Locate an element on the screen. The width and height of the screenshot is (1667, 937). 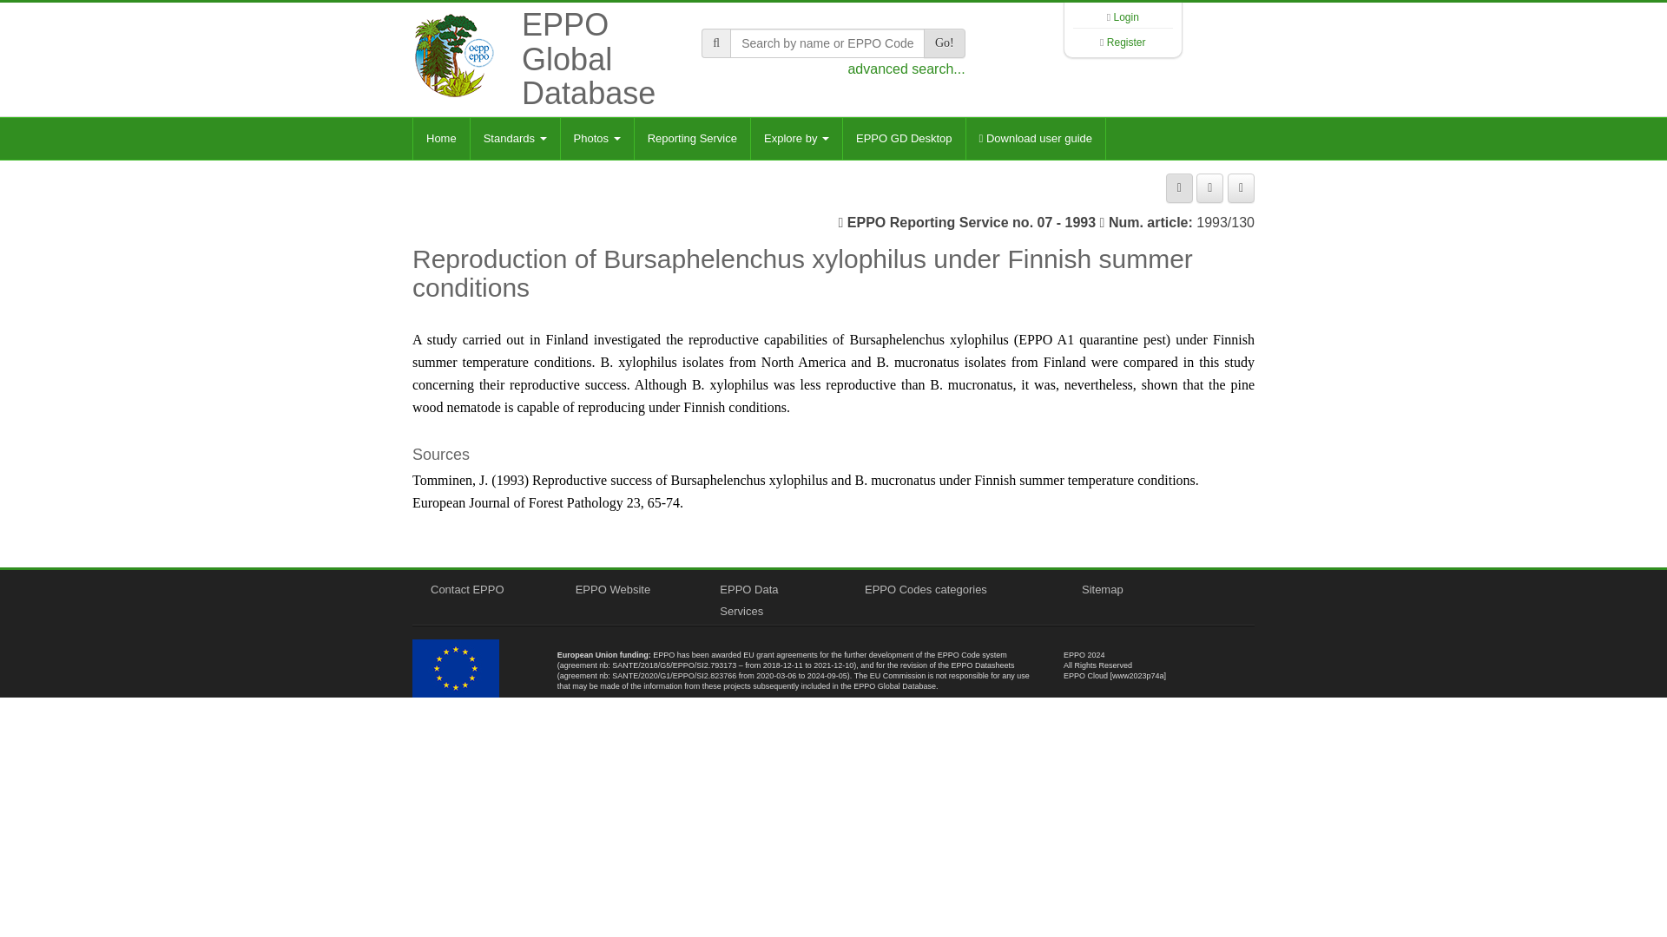
Standards is located at coordinates (515, 139).